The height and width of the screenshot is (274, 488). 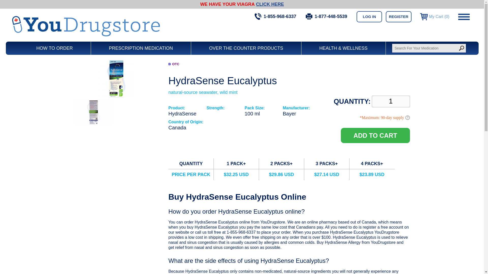 I want to click on 1-855-968-6337, so click(x=276, y=16).